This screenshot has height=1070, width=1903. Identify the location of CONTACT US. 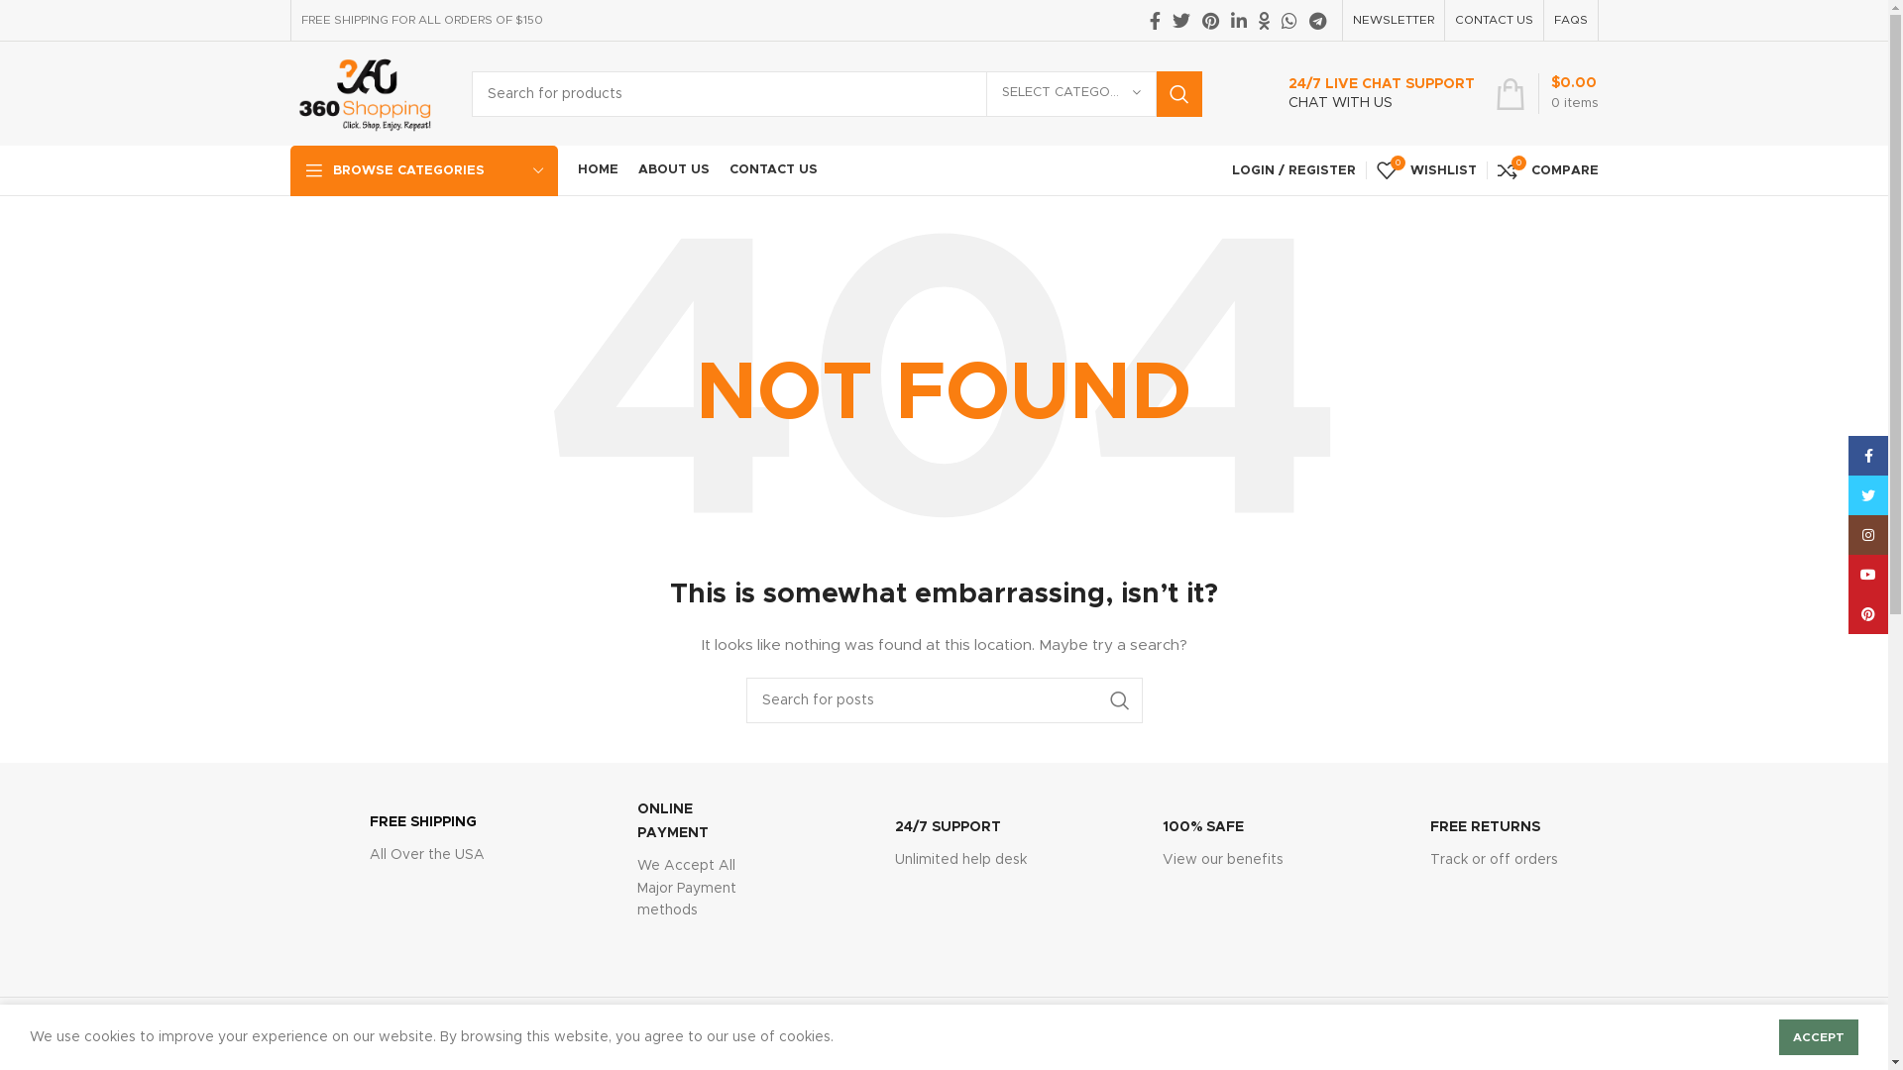
(1495, 20).